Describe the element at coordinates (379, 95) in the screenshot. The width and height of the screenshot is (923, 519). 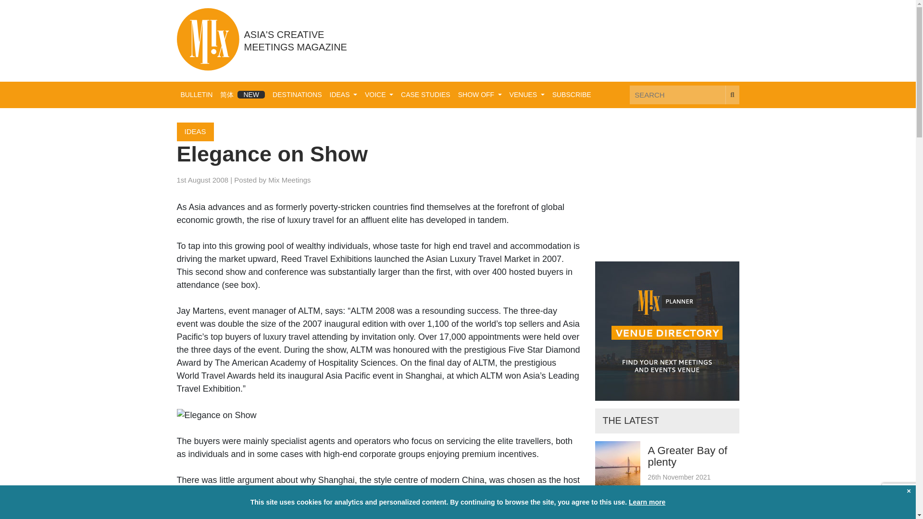
I see `VOICE` at that location.